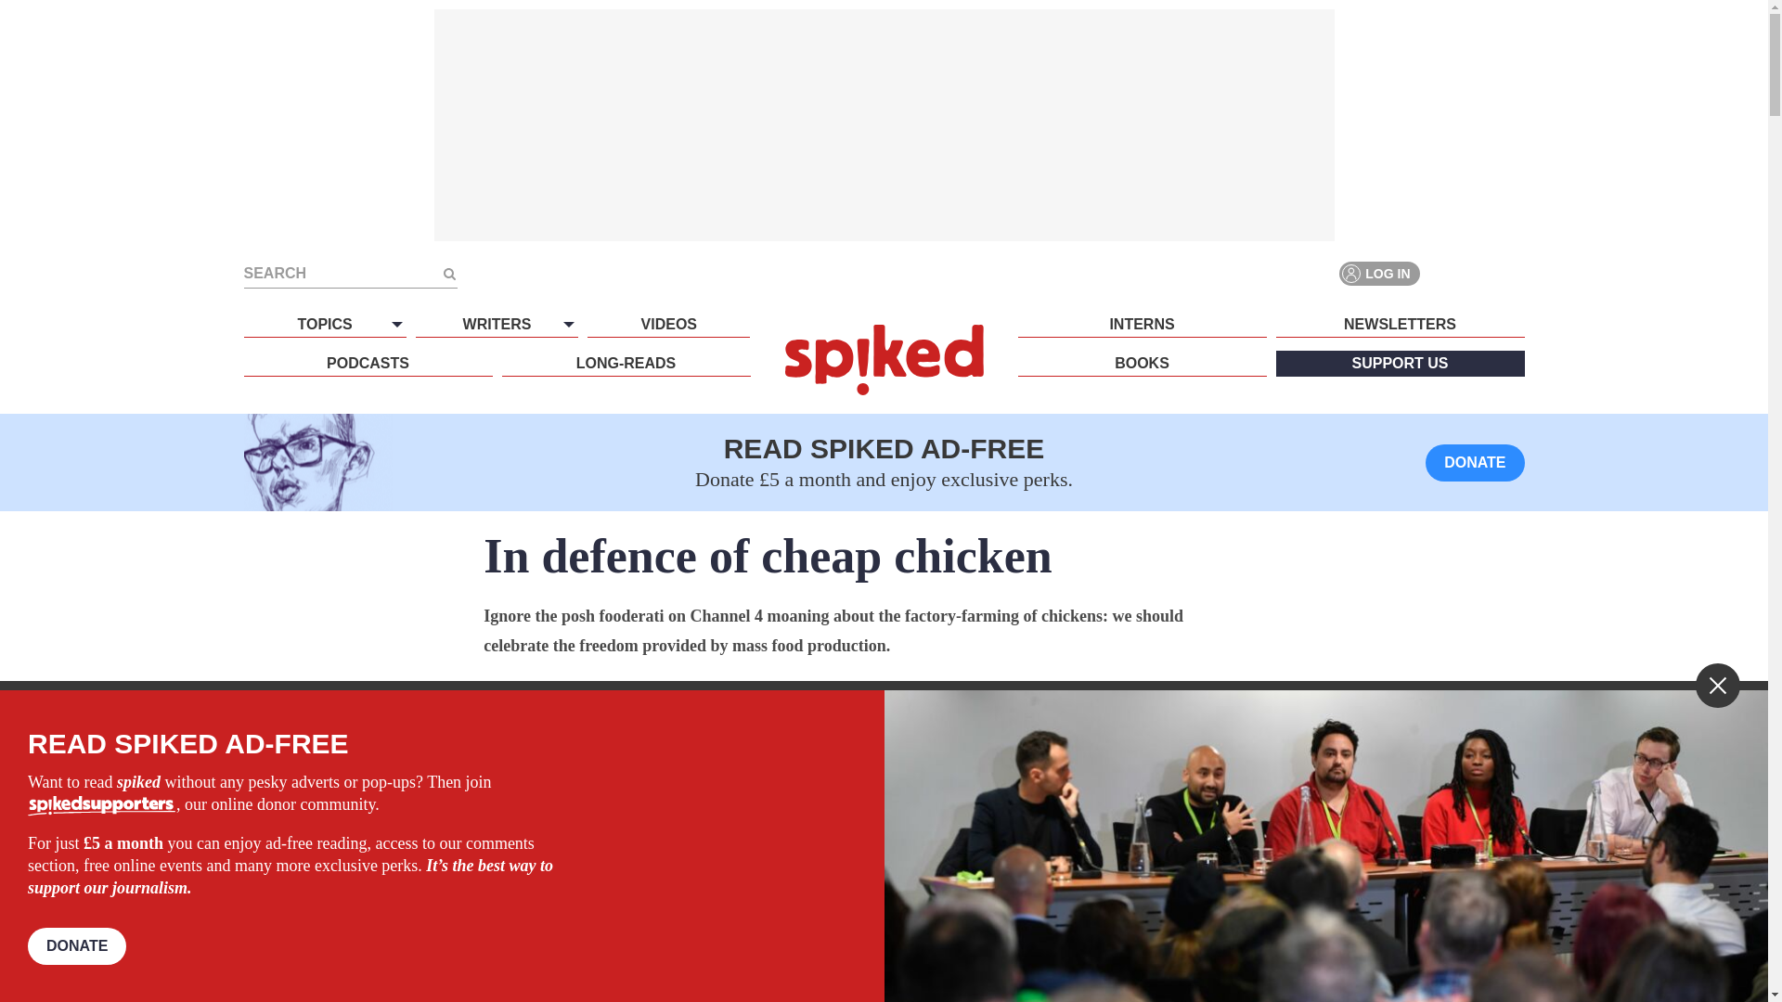  What do you see at coordinates (1400, 364) in the screenshot?
I see `SUPPORT US` at bounding box center [1400, 364].